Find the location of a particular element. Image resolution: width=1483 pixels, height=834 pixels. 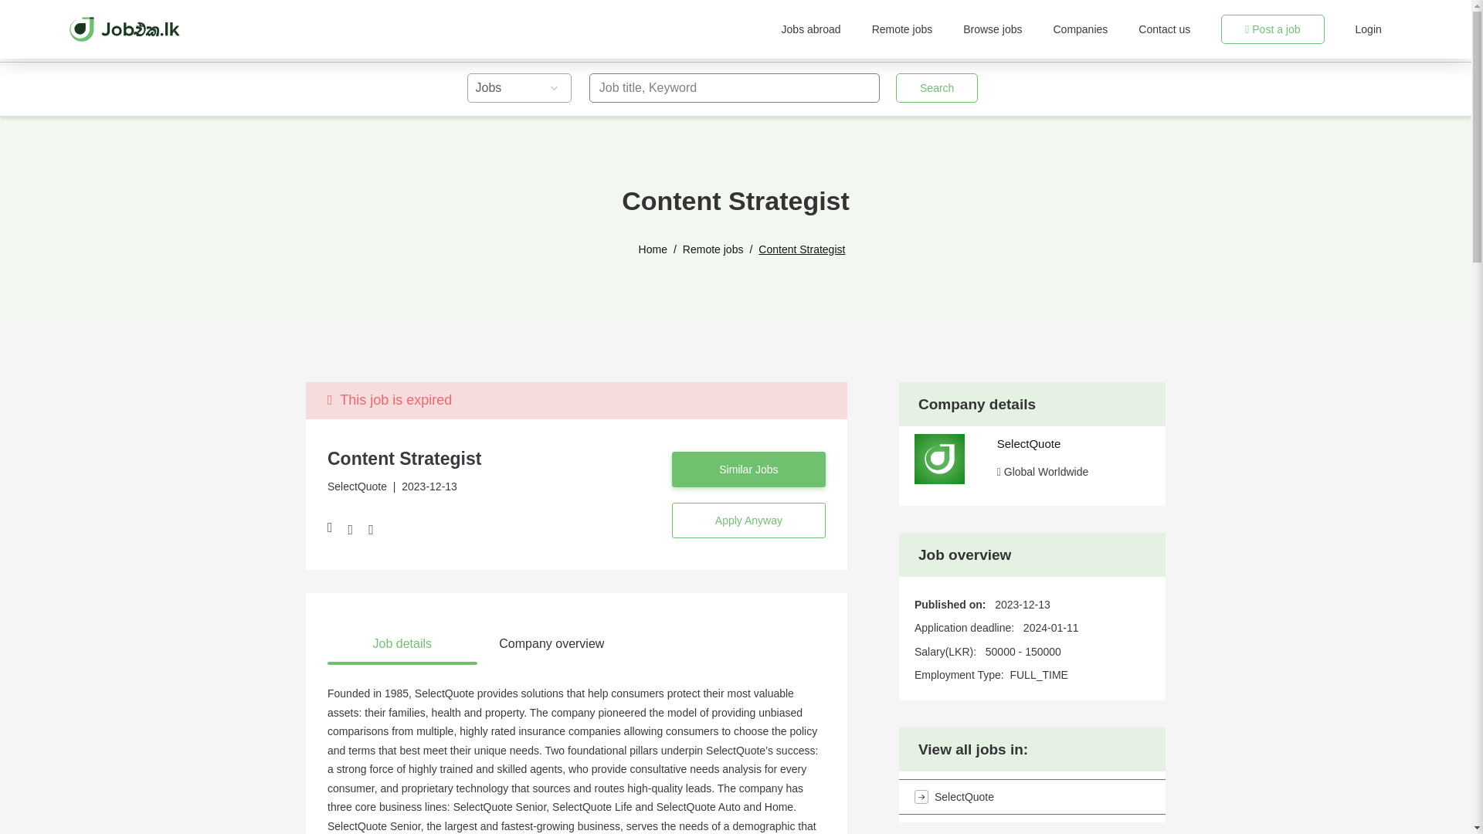

Home is located at coordinates (653, 249).